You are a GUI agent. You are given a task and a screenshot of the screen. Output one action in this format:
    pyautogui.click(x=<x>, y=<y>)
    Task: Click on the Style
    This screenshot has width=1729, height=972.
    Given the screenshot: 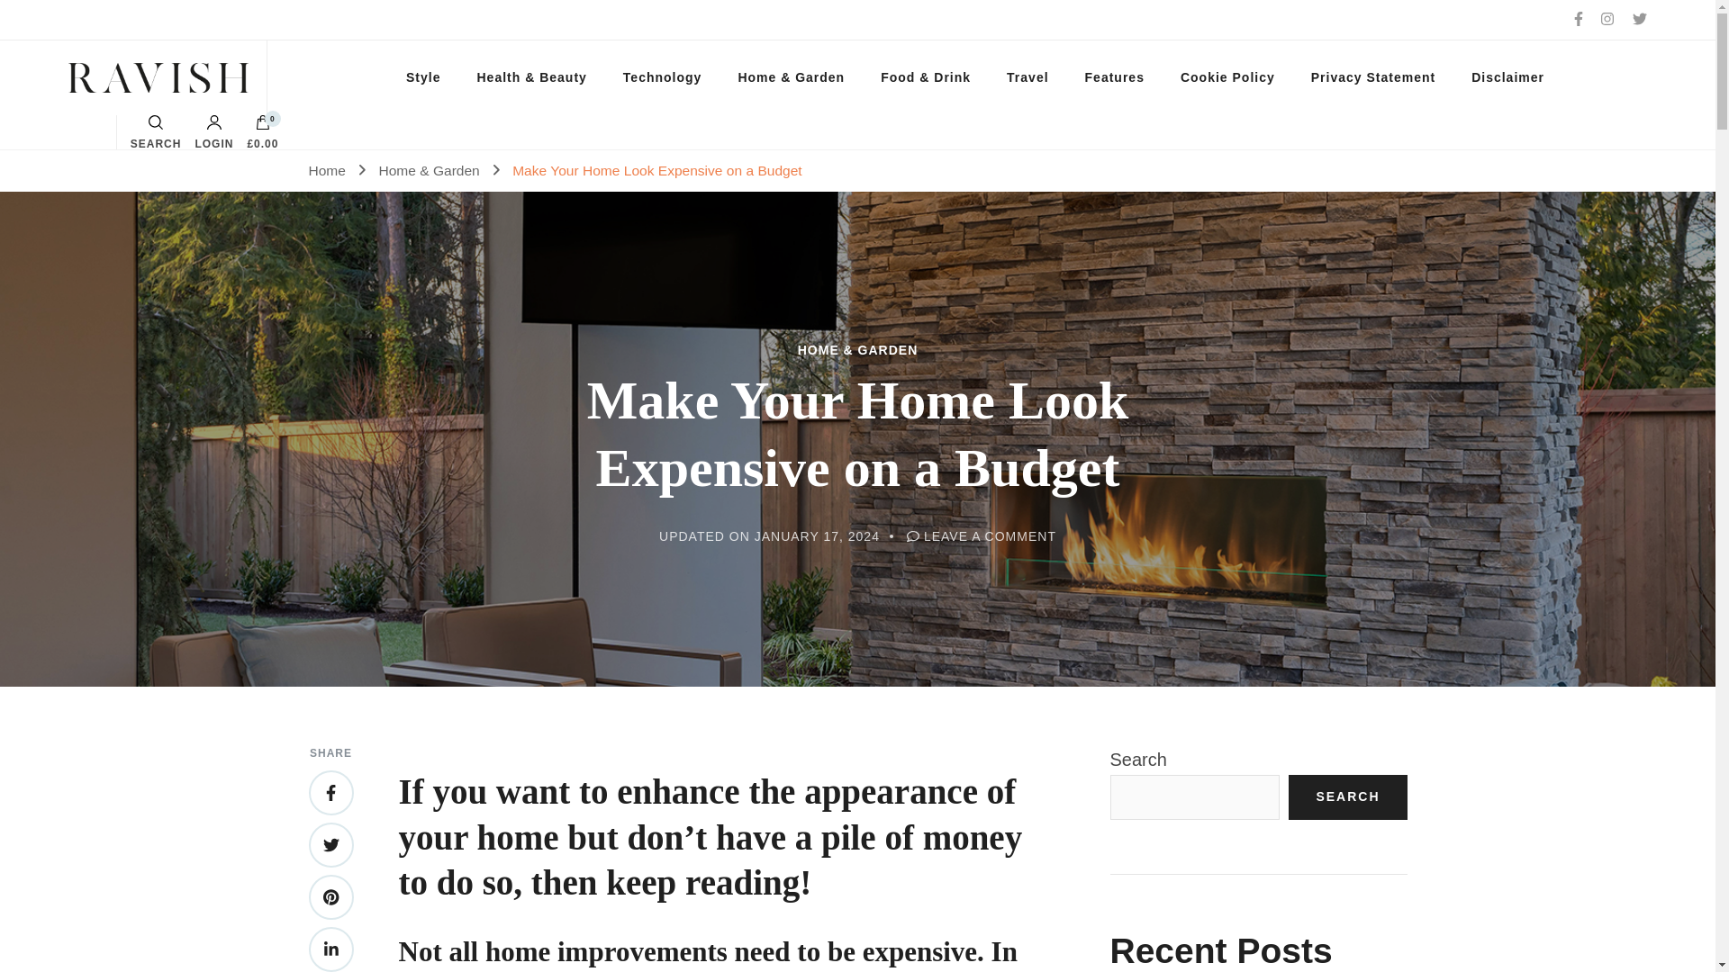 What is the action you would take?
    pyautogui.click(x=422, y=77)
    